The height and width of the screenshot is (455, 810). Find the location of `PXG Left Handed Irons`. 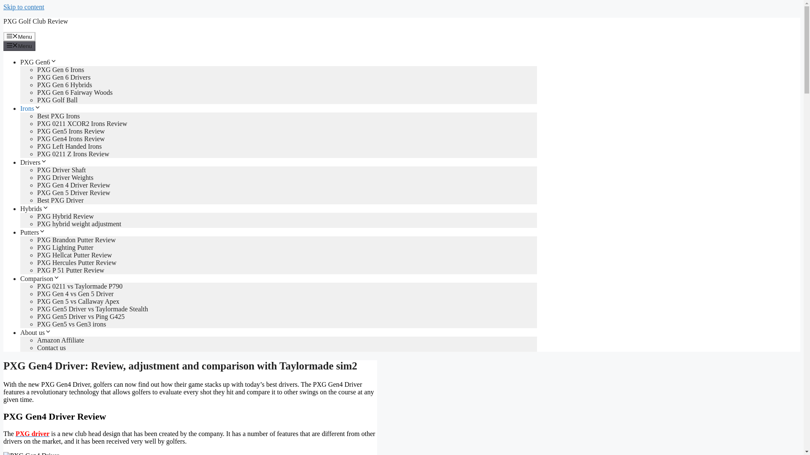

PXG Left Handed Irons is located at coordinates (69, 147).